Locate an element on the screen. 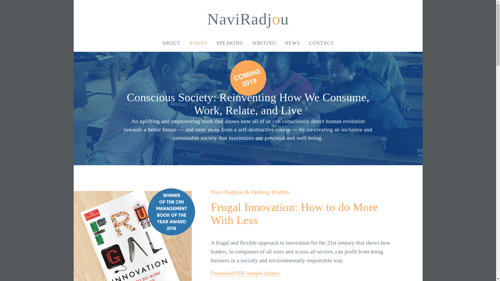  NEWS is located at coordinates (293, 43).